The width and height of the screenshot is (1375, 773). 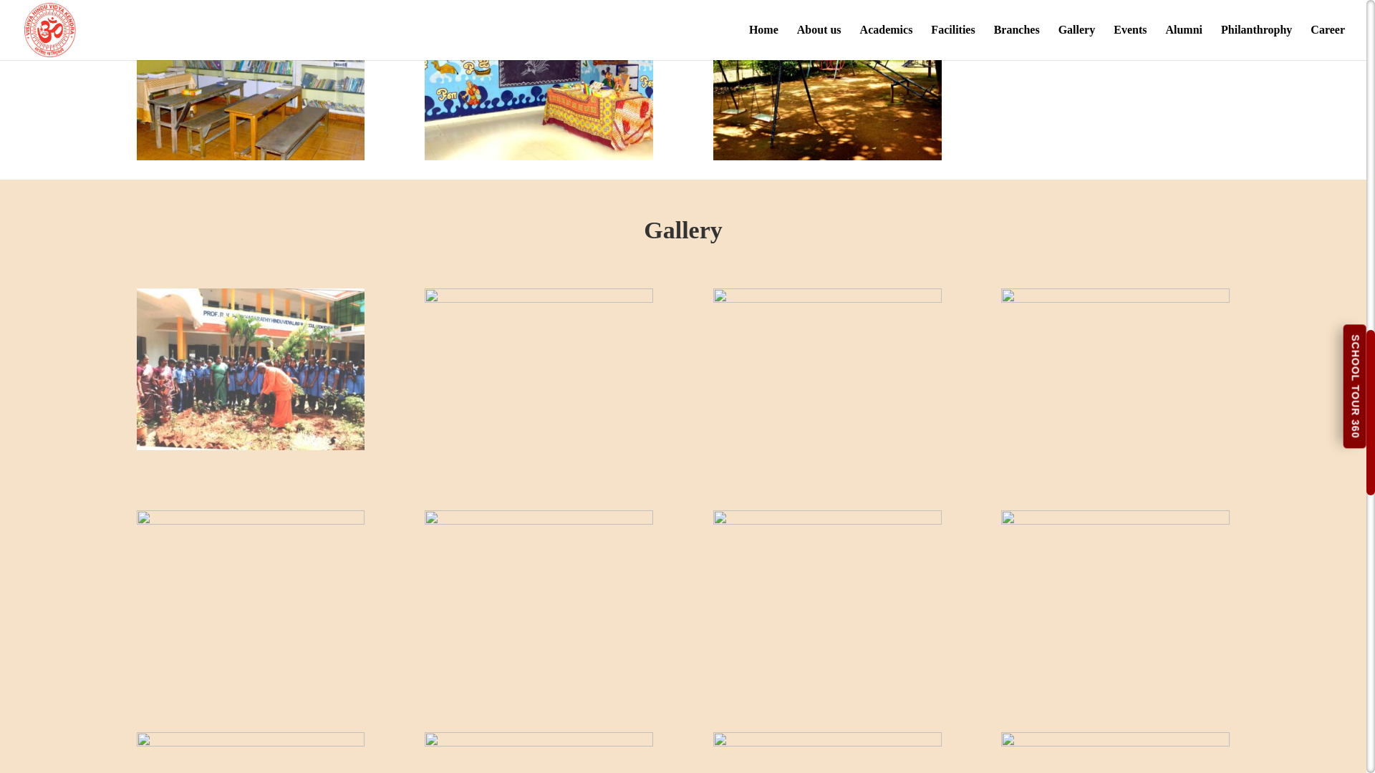 What do you see at coordinates (539, 156) in the screenshot?
I see `MONTESSORI` at bounding box center [539, 156].